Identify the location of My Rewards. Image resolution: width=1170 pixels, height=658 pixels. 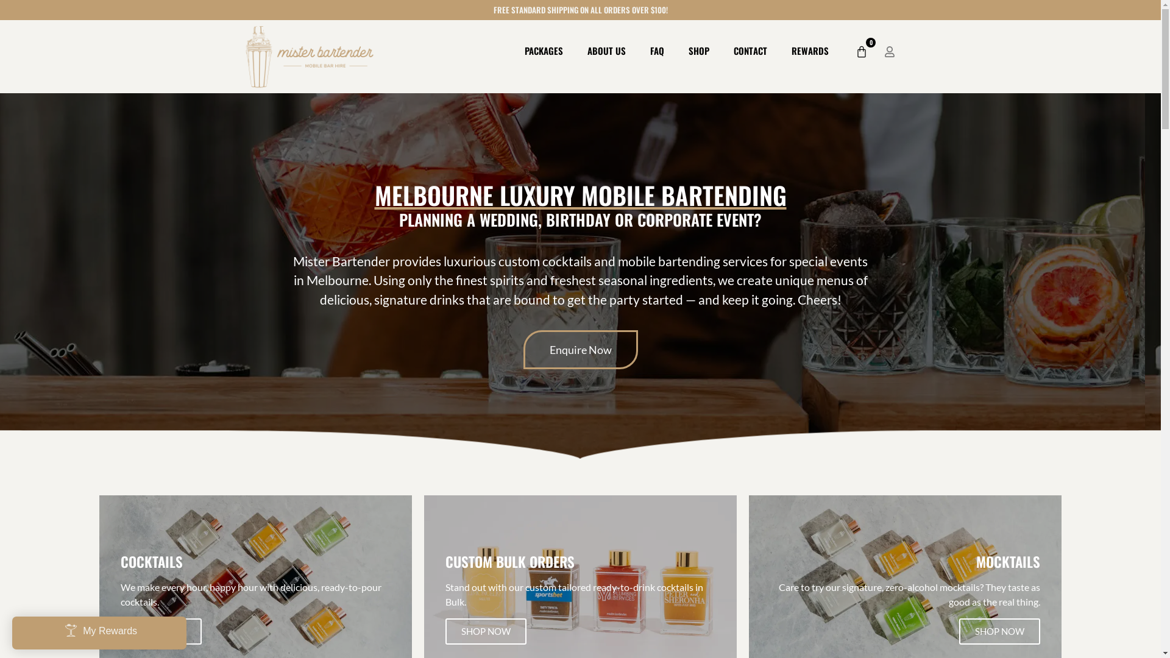
(99, 633).